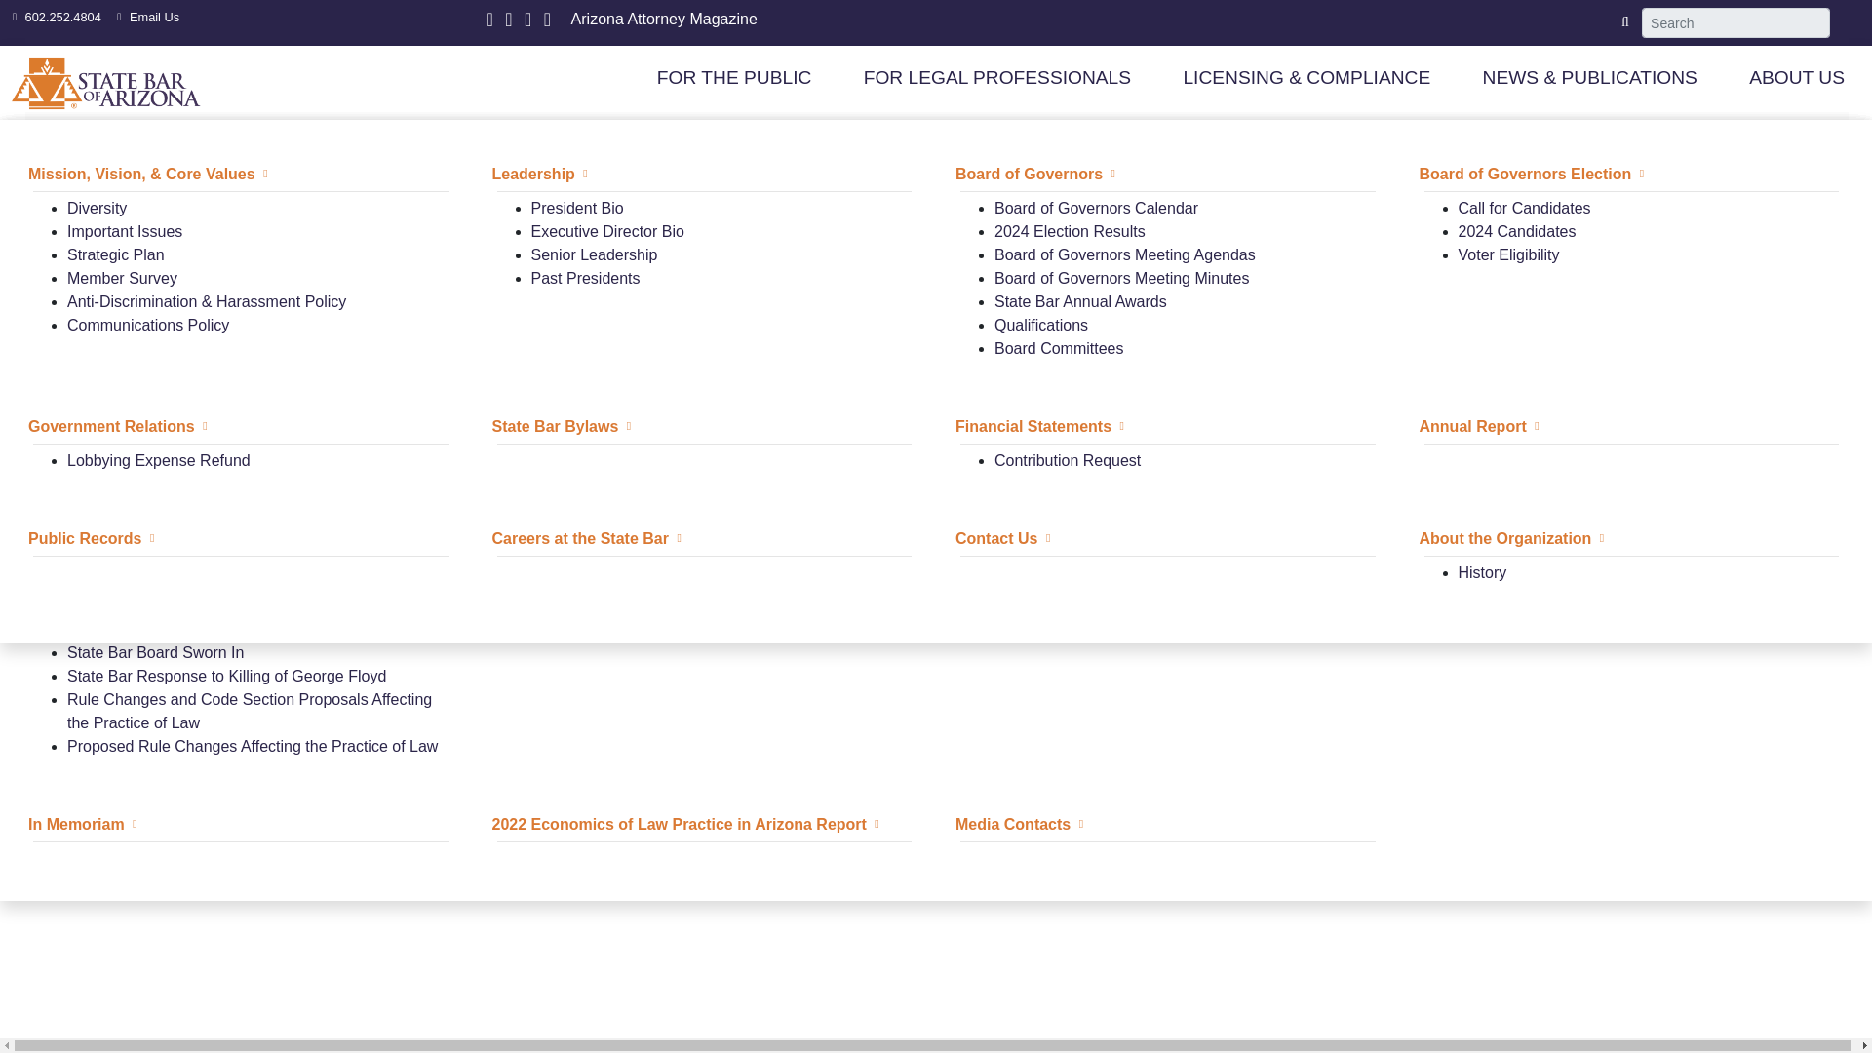 The image size is (1872, 1053). I want to click on Speakers Bureau, so click(128, 348).